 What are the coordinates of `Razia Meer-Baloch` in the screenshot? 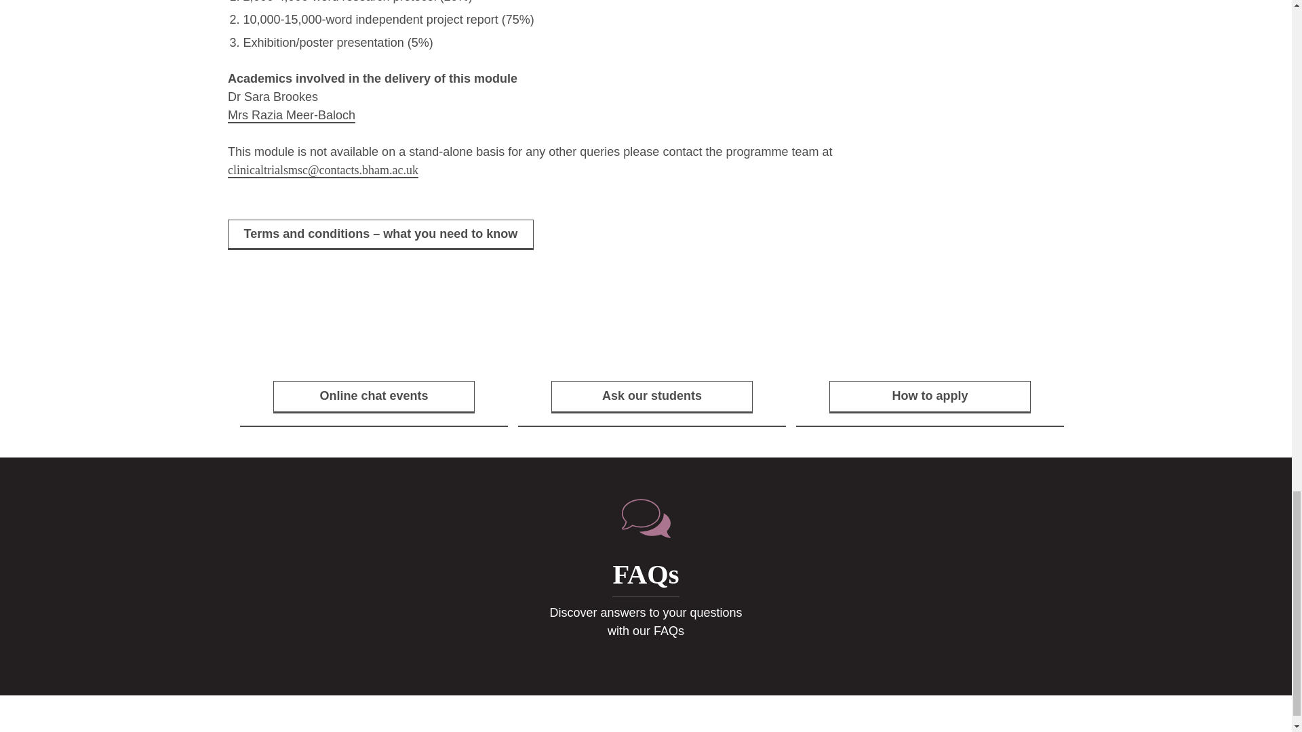 It's located at (646, 576).